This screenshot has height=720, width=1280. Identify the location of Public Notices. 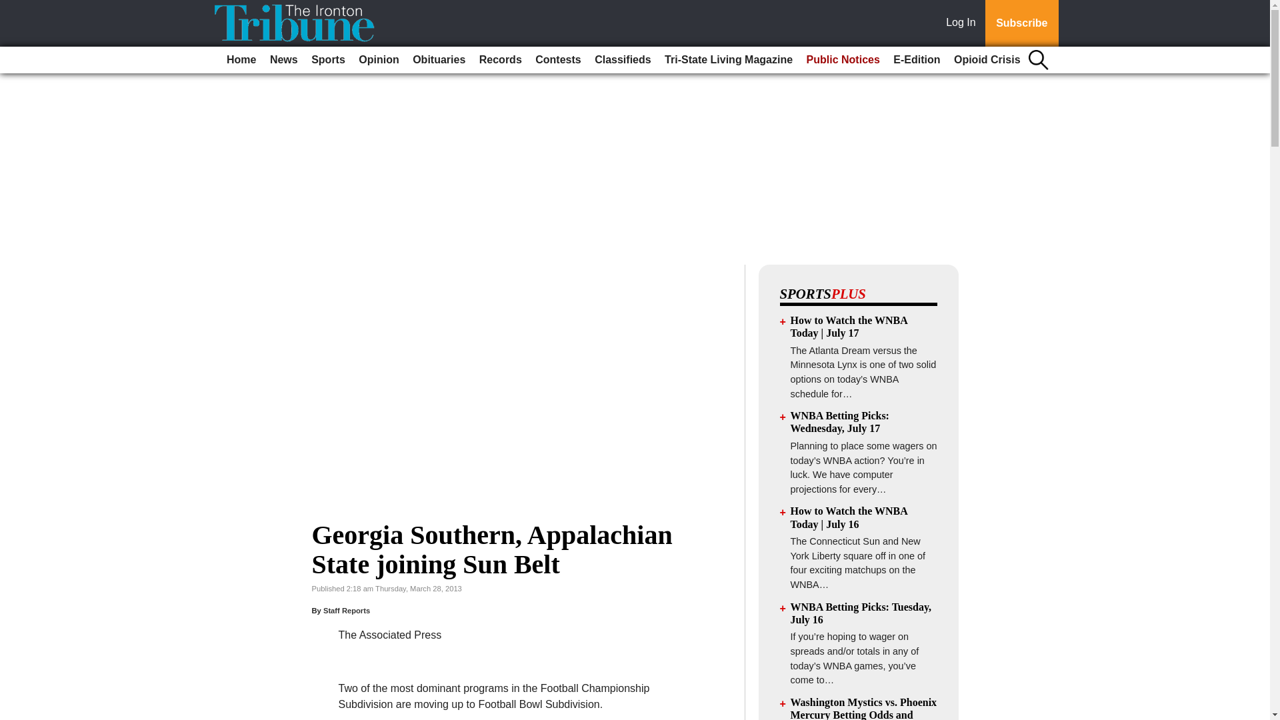
(843, 60).